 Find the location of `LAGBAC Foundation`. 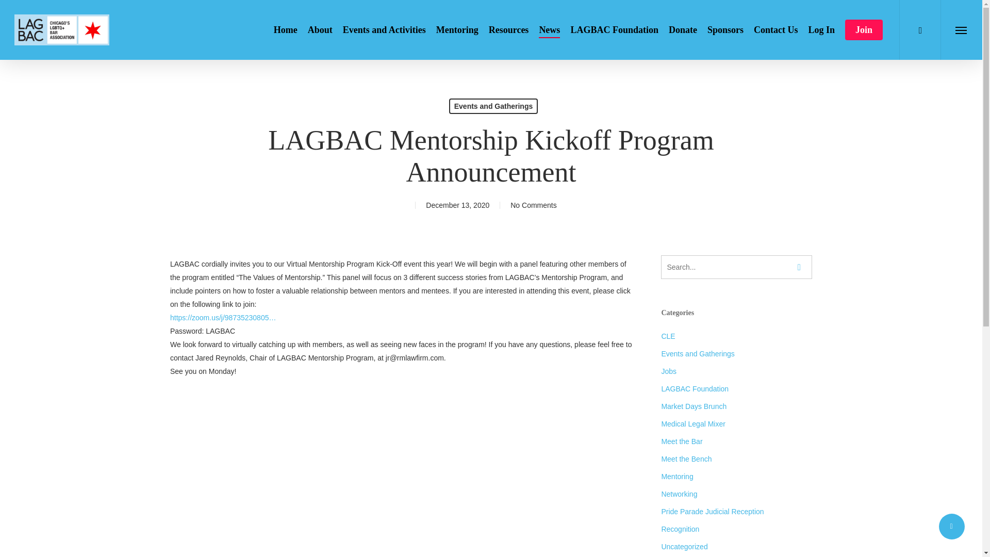

LAGBAC Foundation is located at coordinates (614, 29).